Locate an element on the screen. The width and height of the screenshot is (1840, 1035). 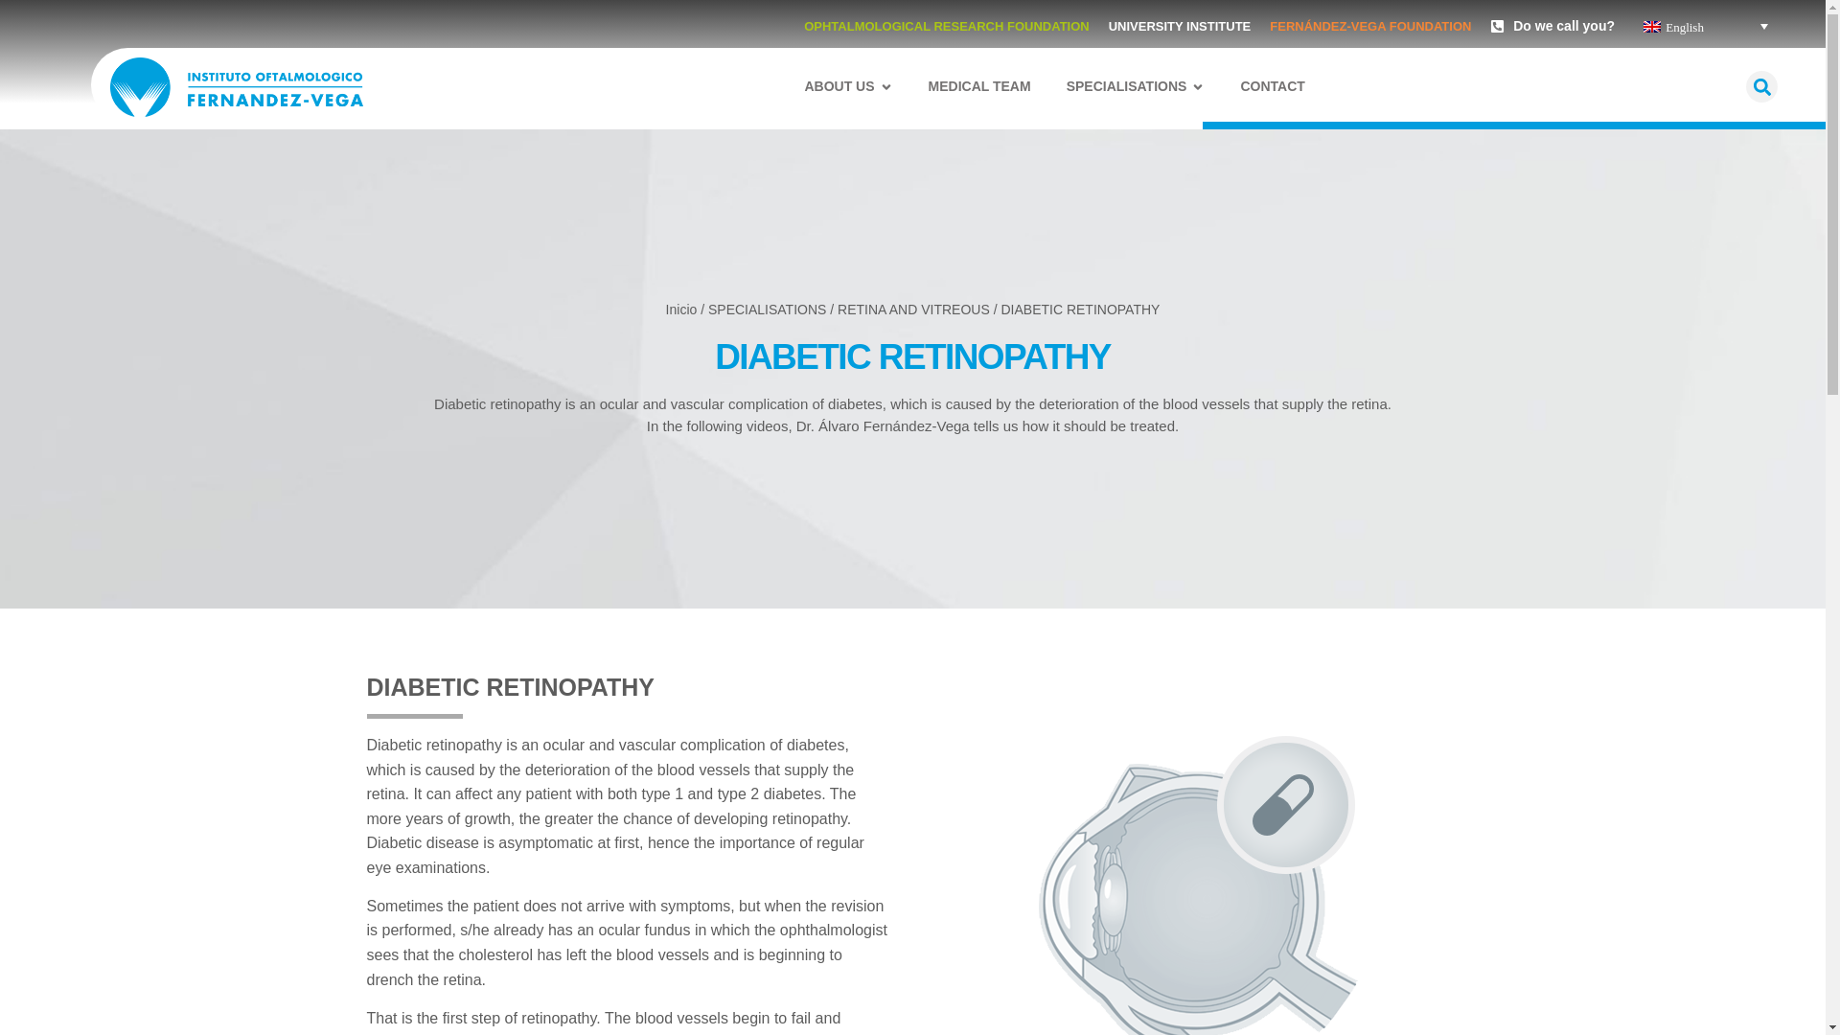
English is located at coordinates (1705, 26).